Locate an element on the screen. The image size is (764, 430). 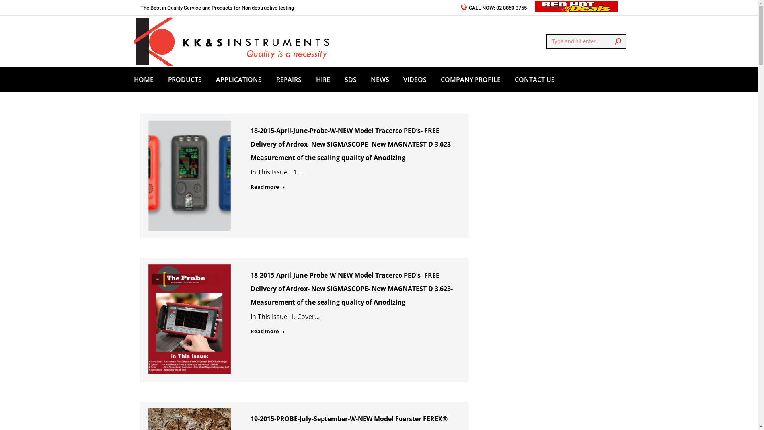
Read more is located at coordinates (268, 333).